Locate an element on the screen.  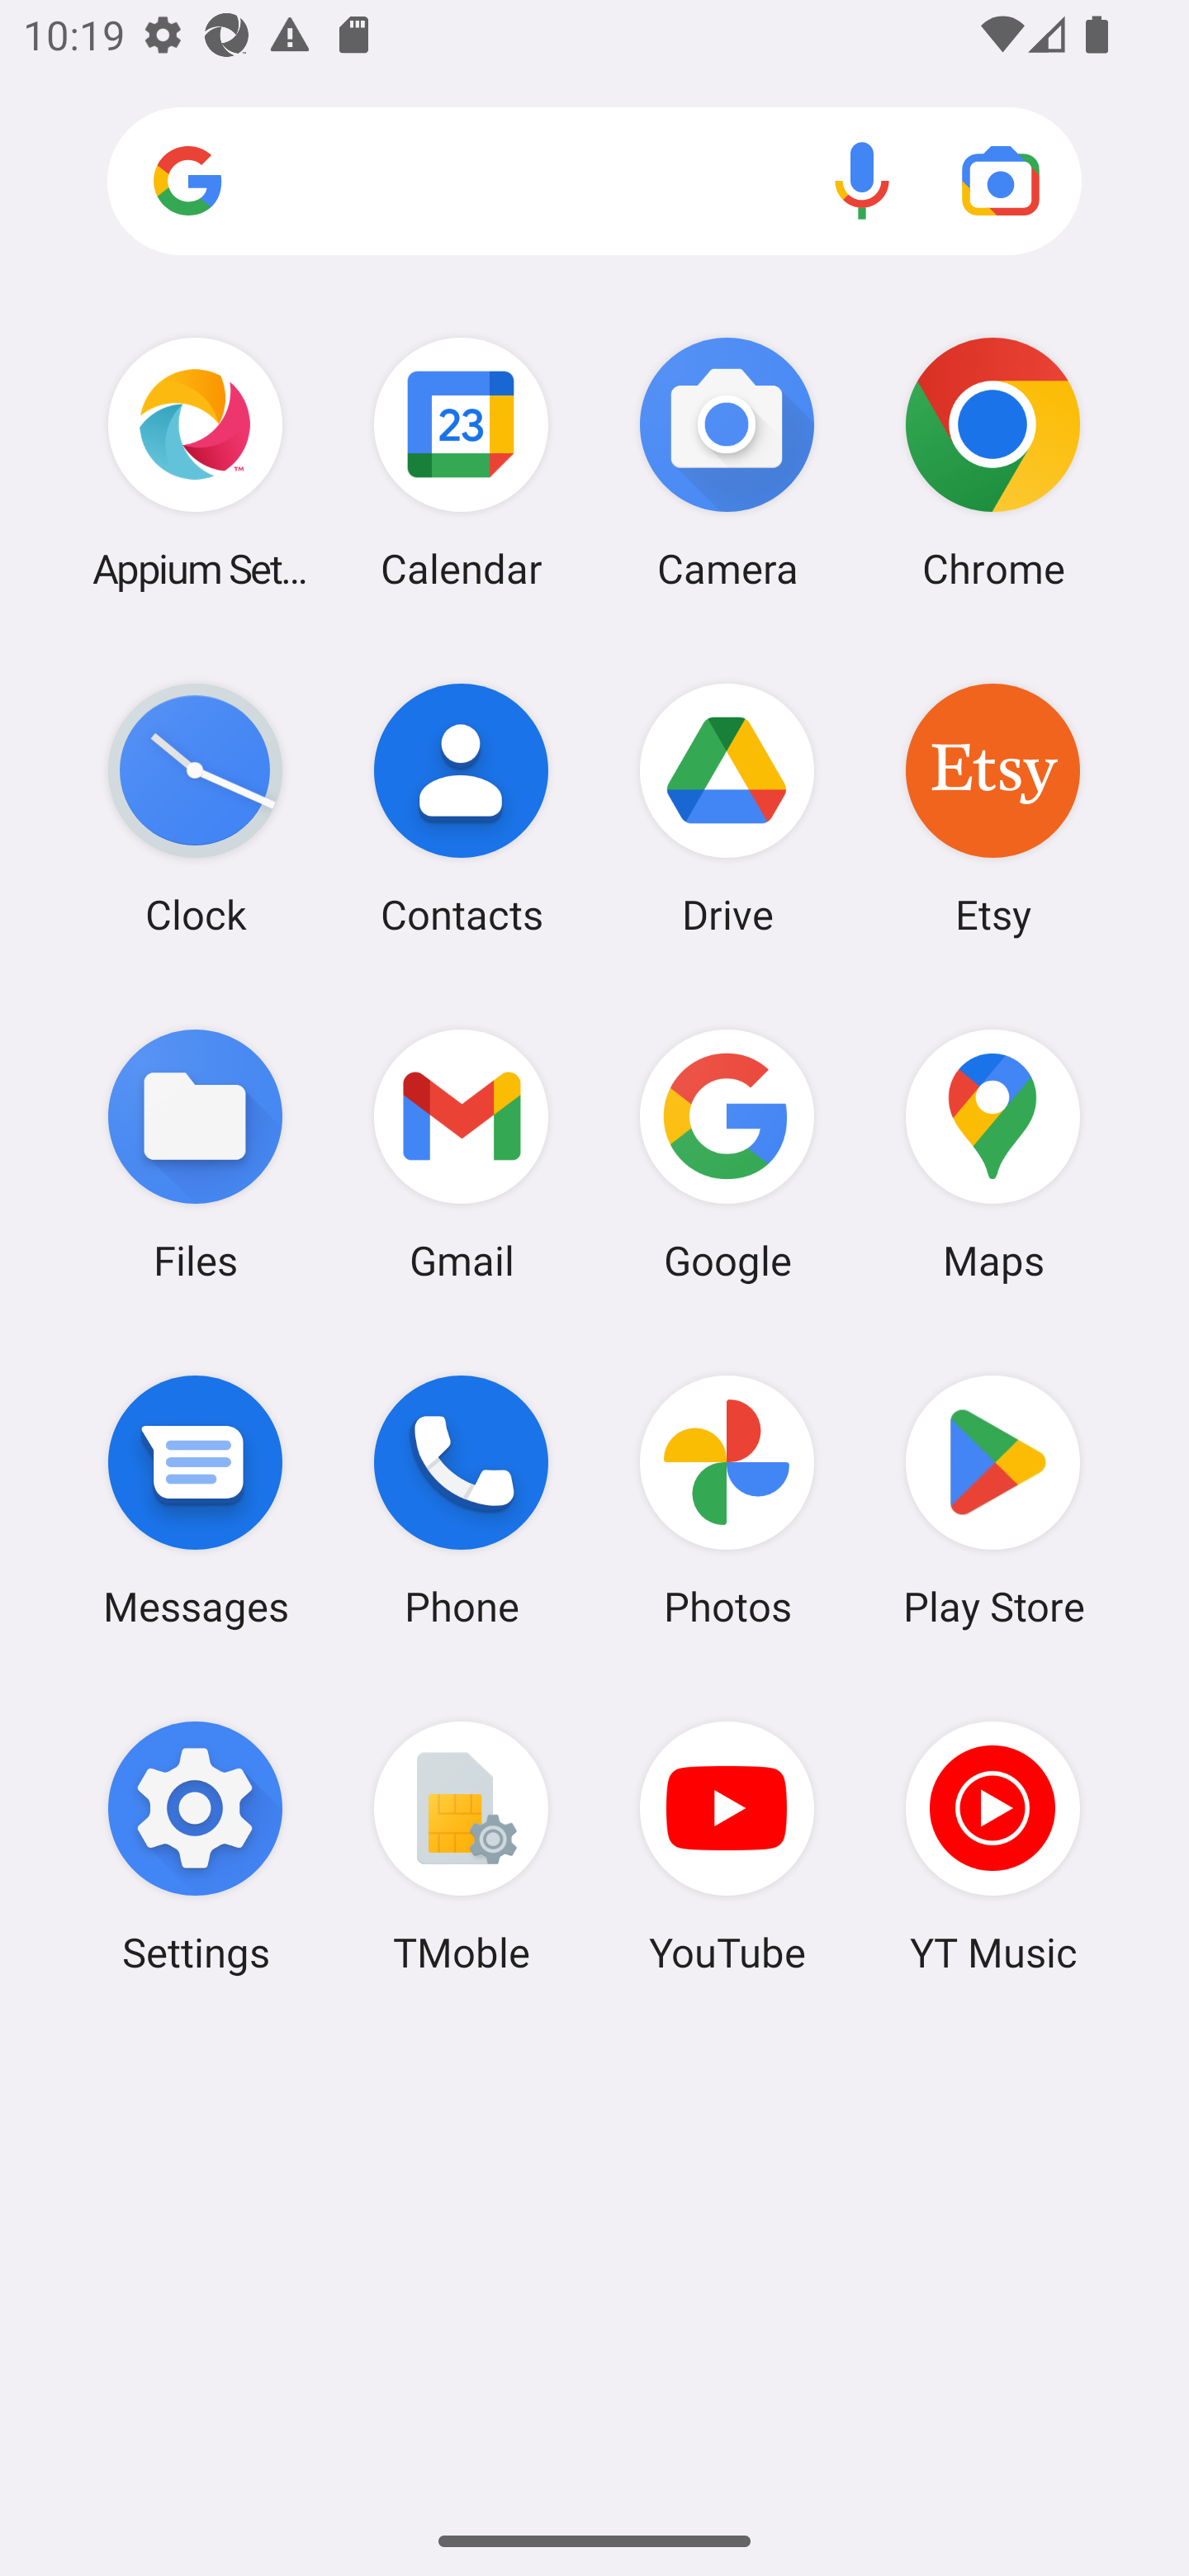
Camera is located at coordinates (727, 462).